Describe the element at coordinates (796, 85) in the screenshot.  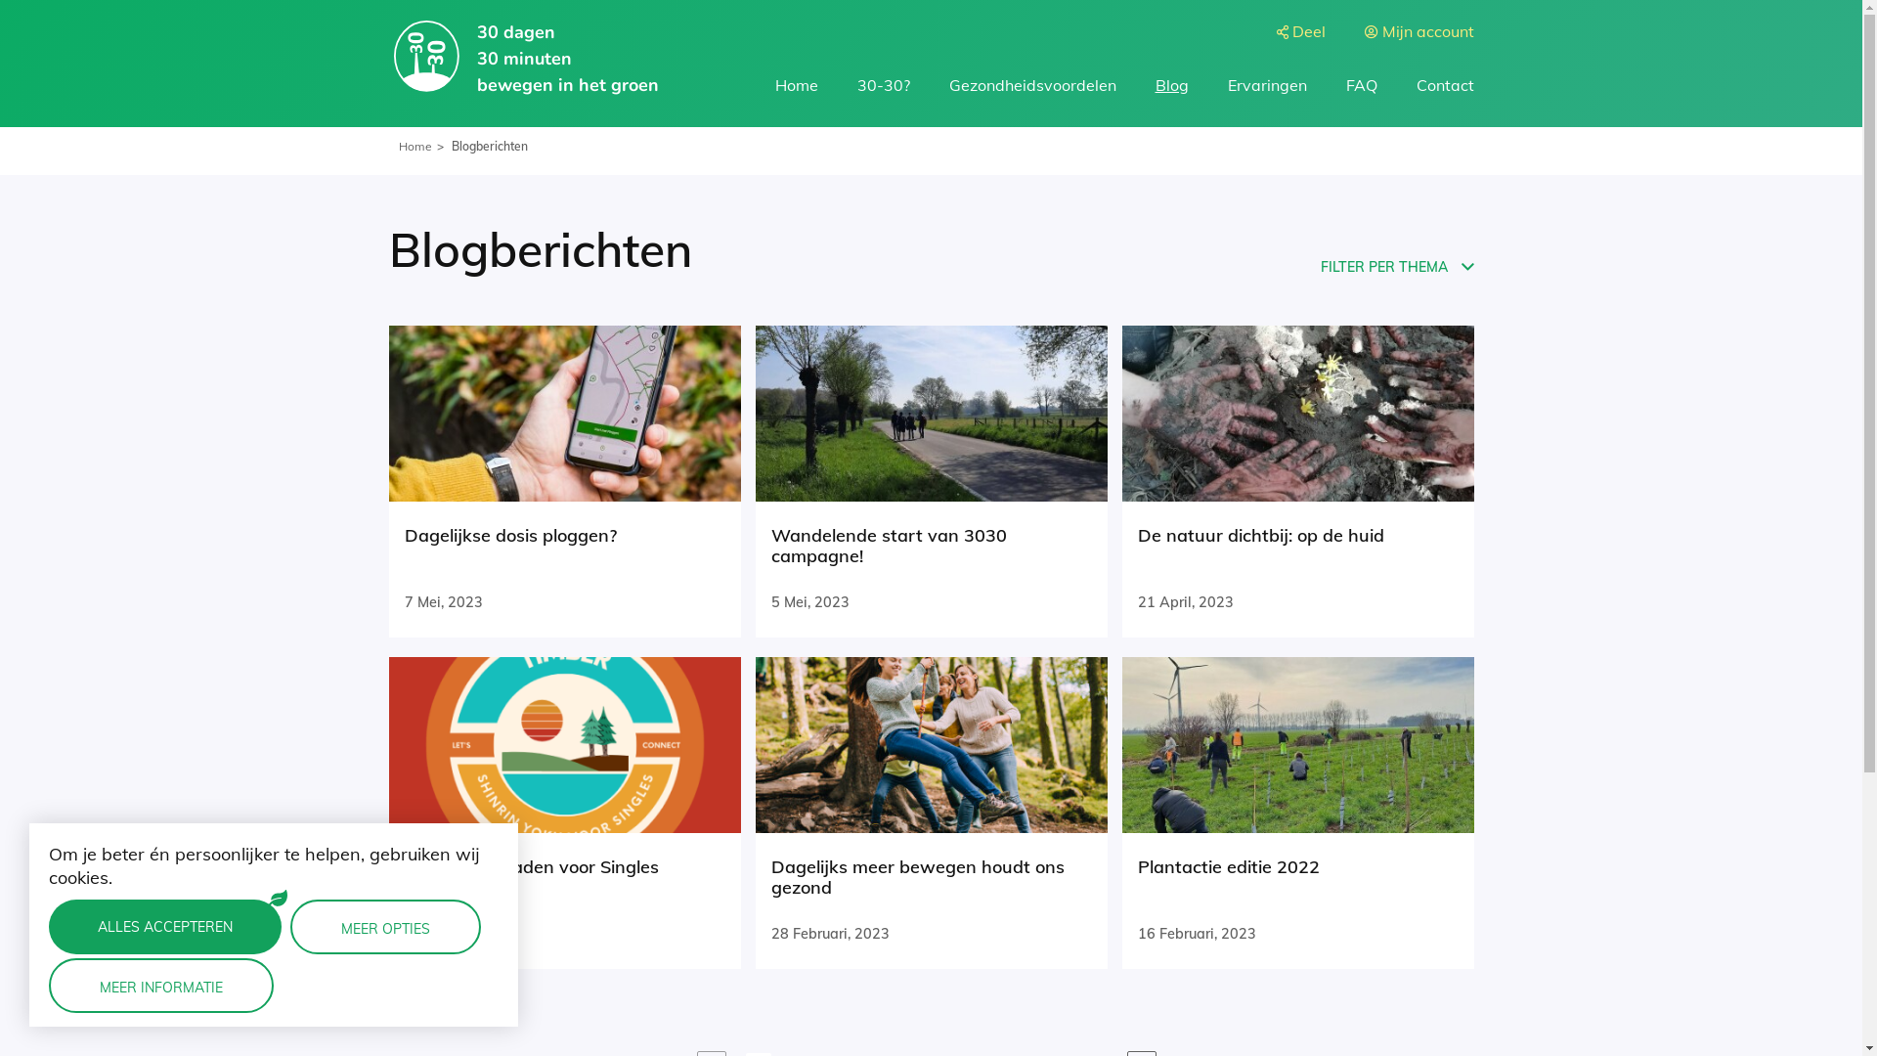
I see `Home` at that location.